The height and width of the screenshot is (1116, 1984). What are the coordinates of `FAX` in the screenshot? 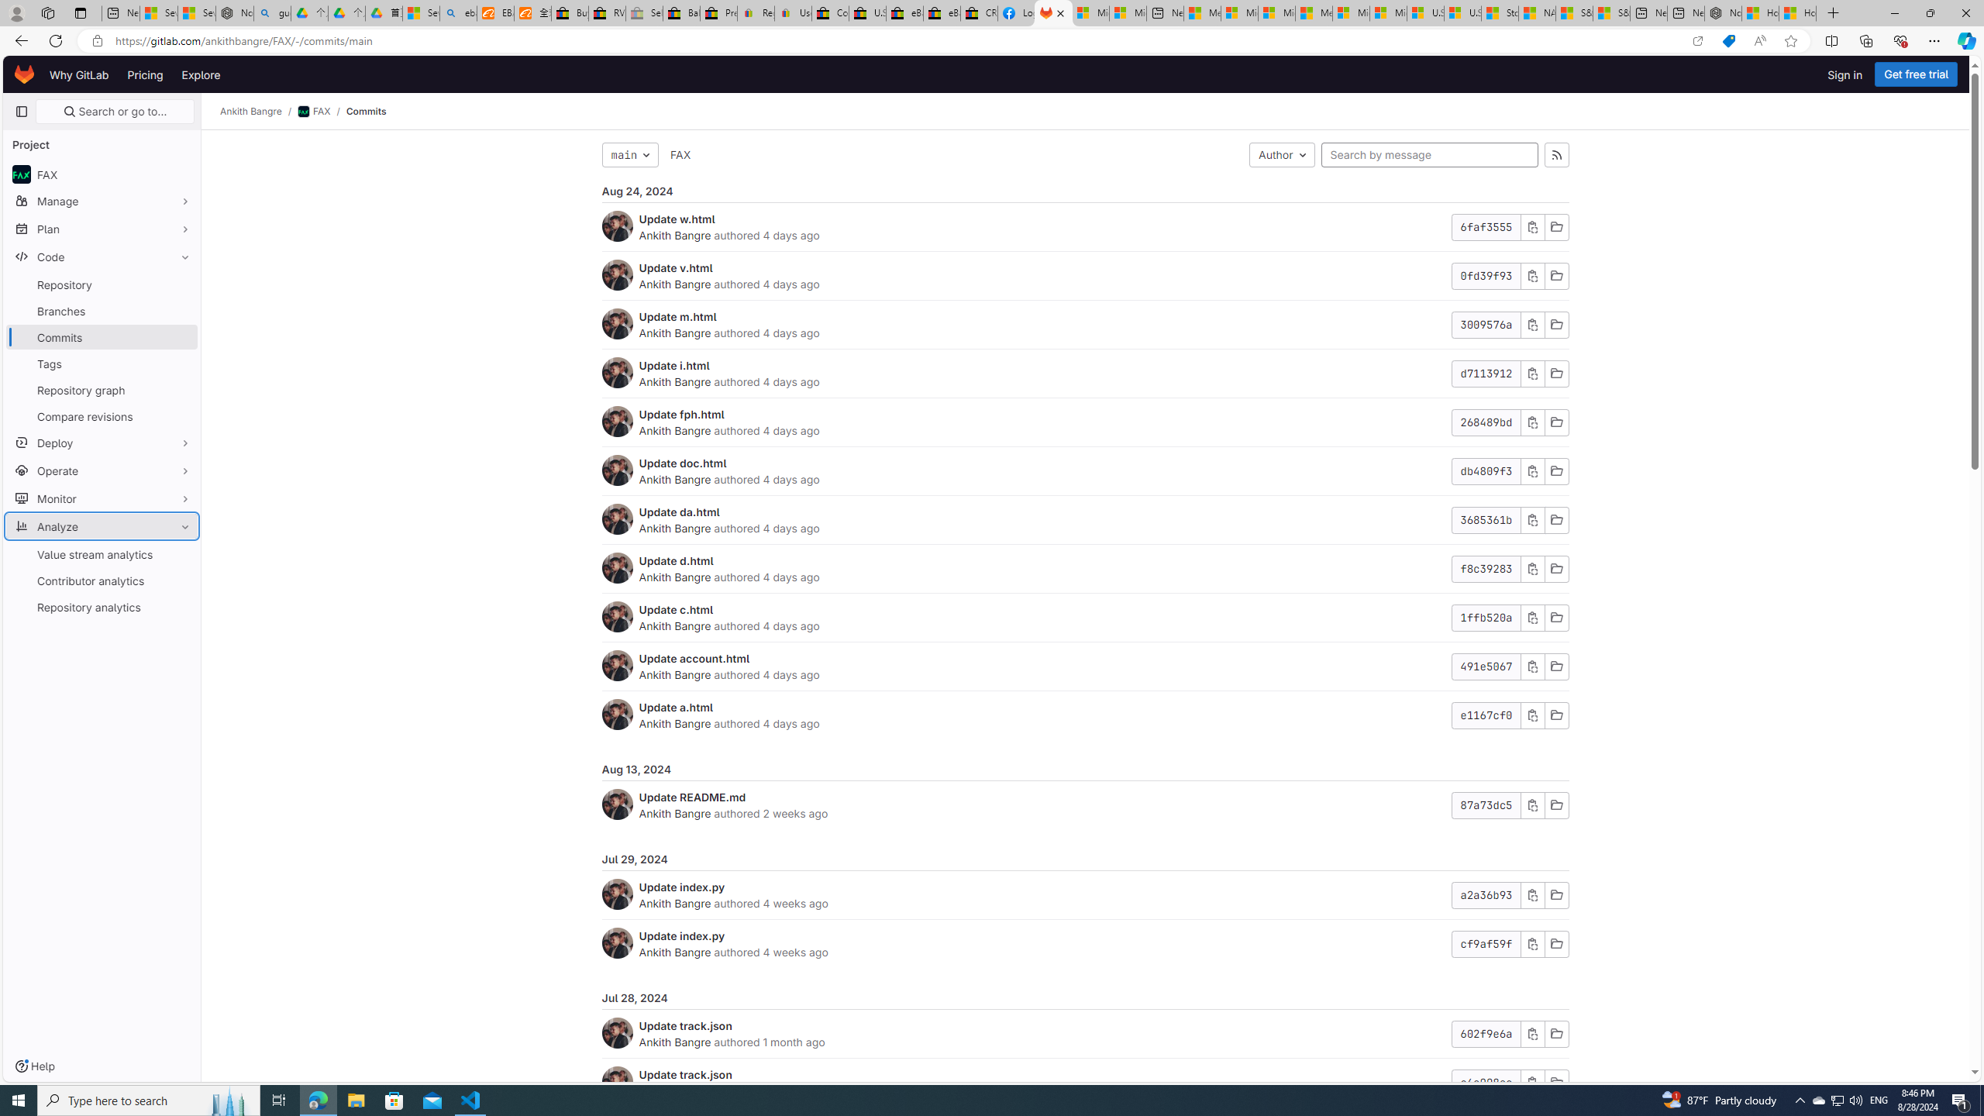 It's located at (680, 154).